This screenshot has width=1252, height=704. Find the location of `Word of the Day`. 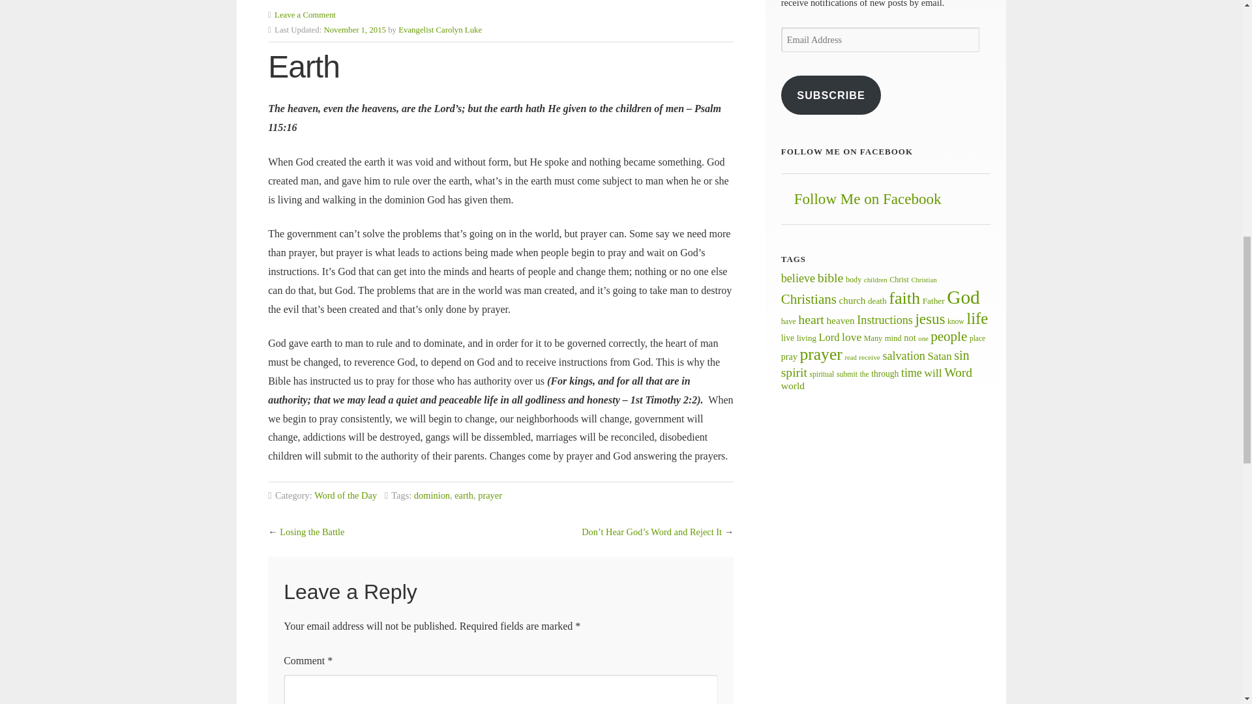

Word of the Day is located at coordinates (345, 495).